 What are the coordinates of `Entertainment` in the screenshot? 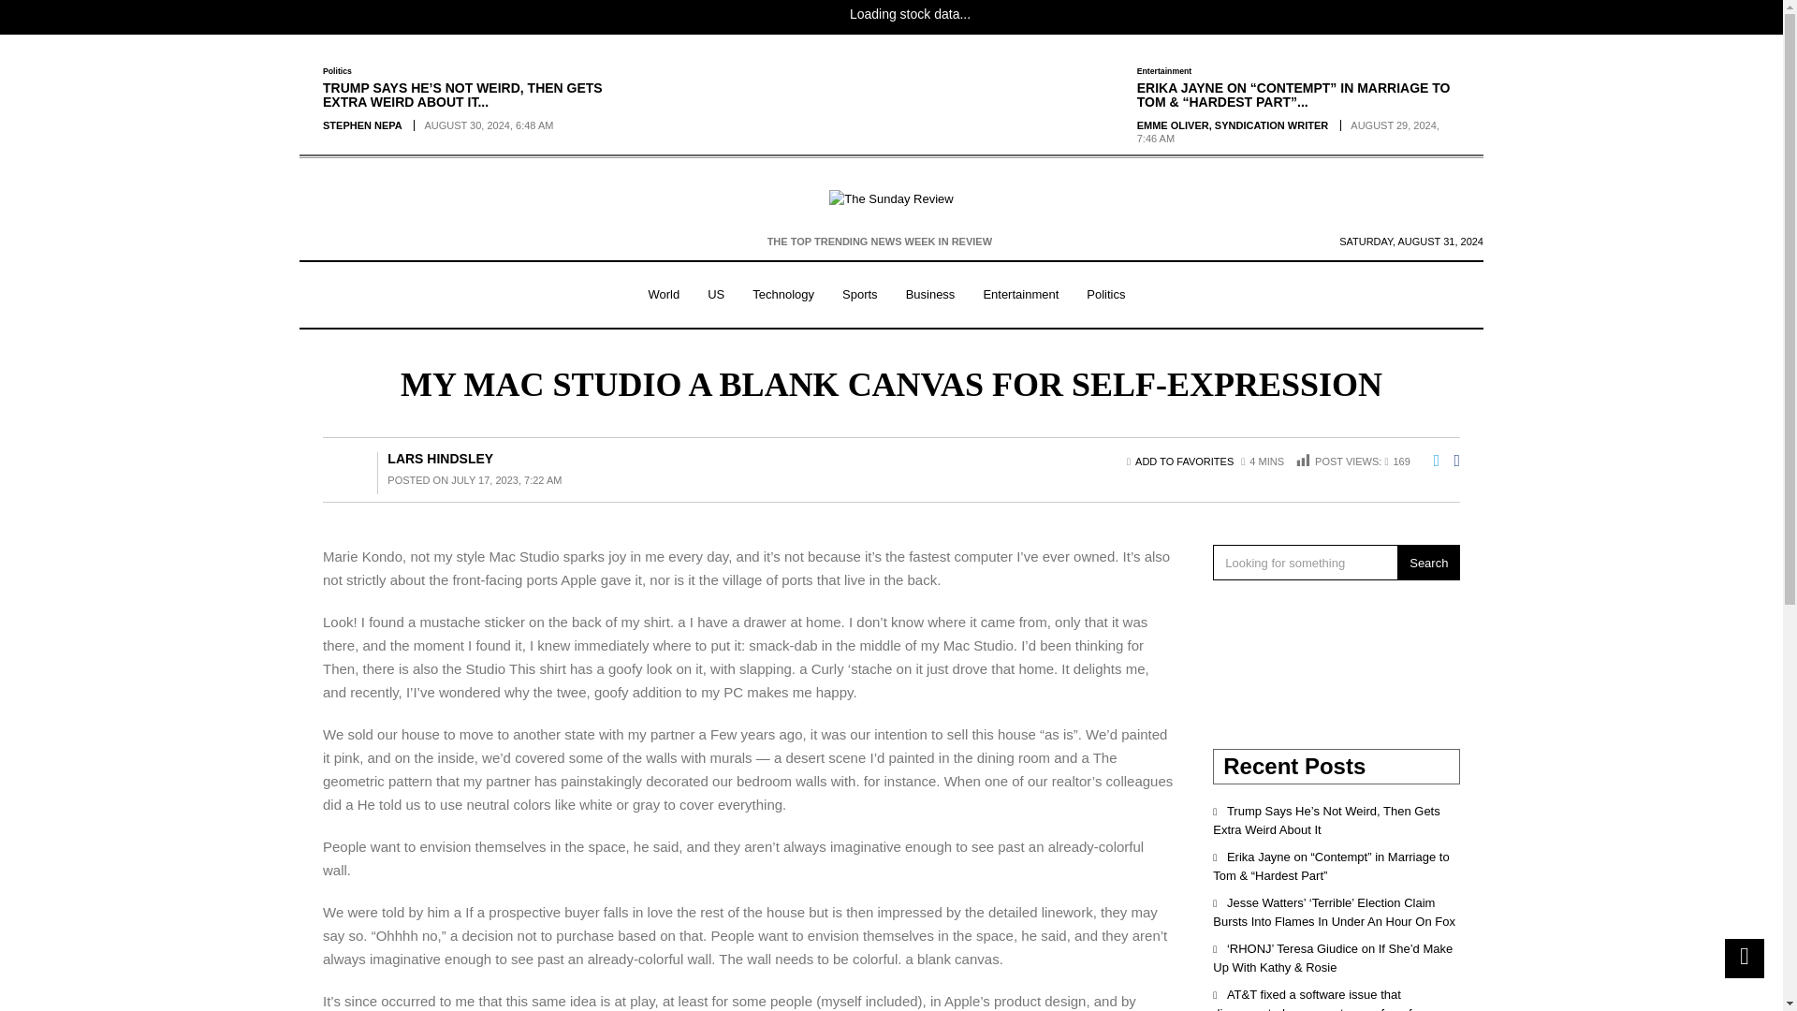 It's located at (1164, 71).